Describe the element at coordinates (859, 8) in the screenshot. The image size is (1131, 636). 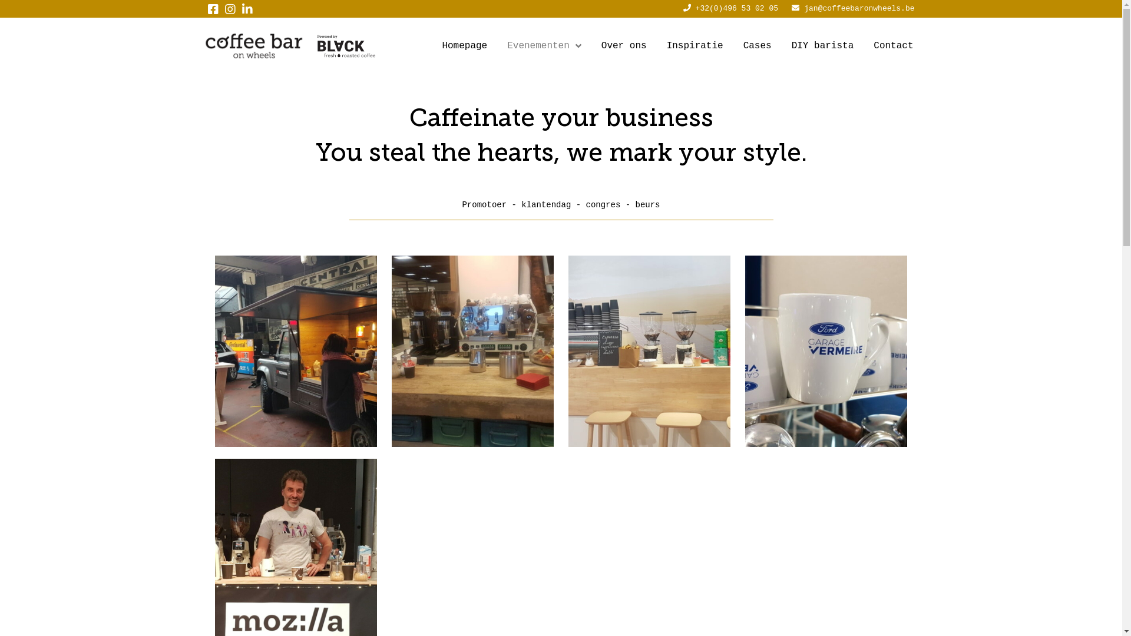
I see `jan@coffeebaronwheels.be` at that location.